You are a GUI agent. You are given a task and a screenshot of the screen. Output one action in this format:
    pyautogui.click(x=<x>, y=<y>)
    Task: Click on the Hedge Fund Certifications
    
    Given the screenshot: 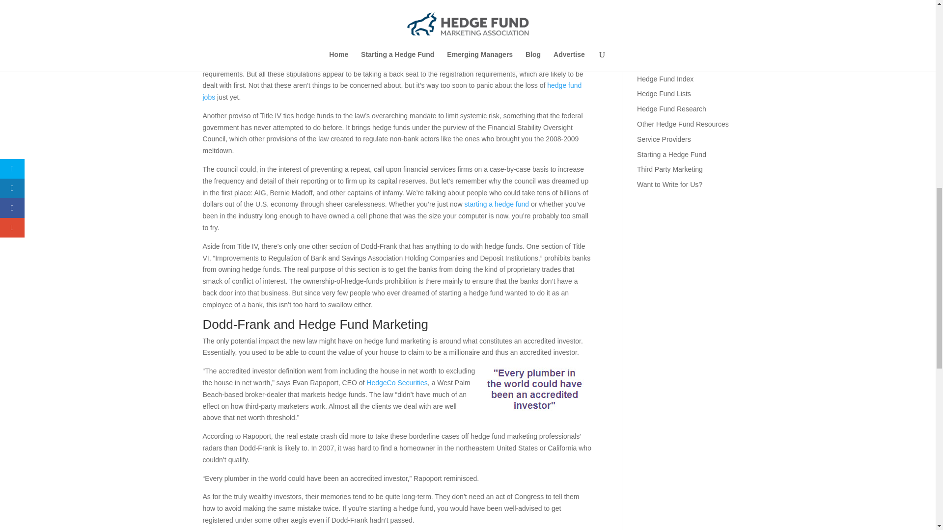 What is the action you would take?
    pyautogui.click(x=677, y=33)
    